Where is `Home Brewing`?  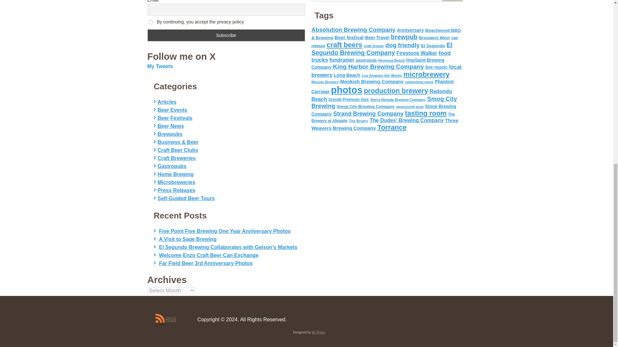 Home Brewing is located at coordinates (176, 174).